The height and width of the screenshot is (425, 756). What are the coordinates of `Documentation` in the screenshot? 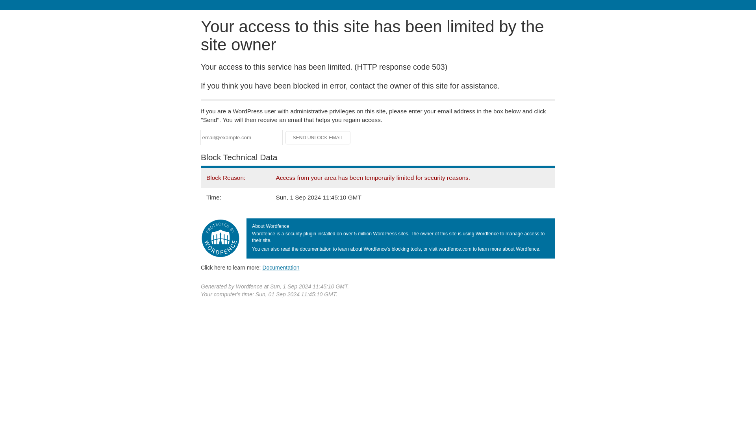 It's located at (281, 267).